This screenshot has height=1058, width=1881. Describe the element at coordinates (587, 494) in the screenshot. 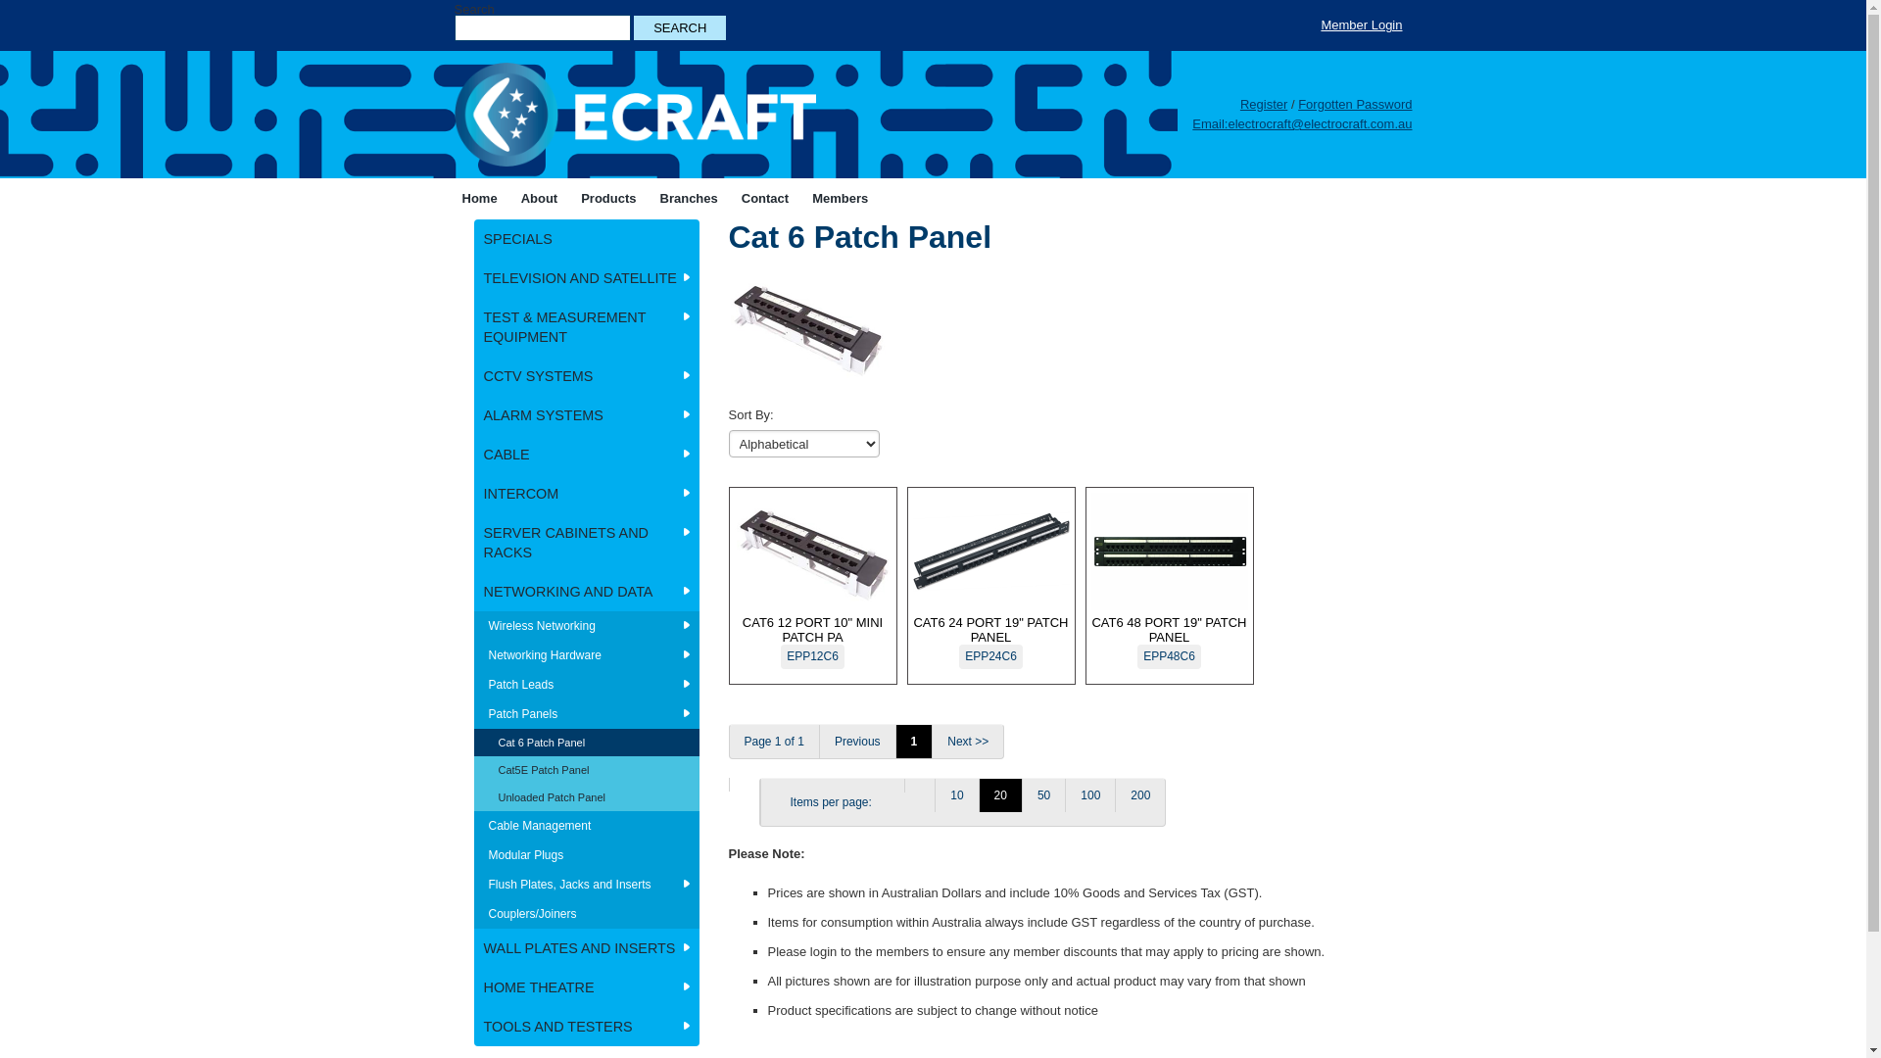

I see `INTERCOM` at that location.